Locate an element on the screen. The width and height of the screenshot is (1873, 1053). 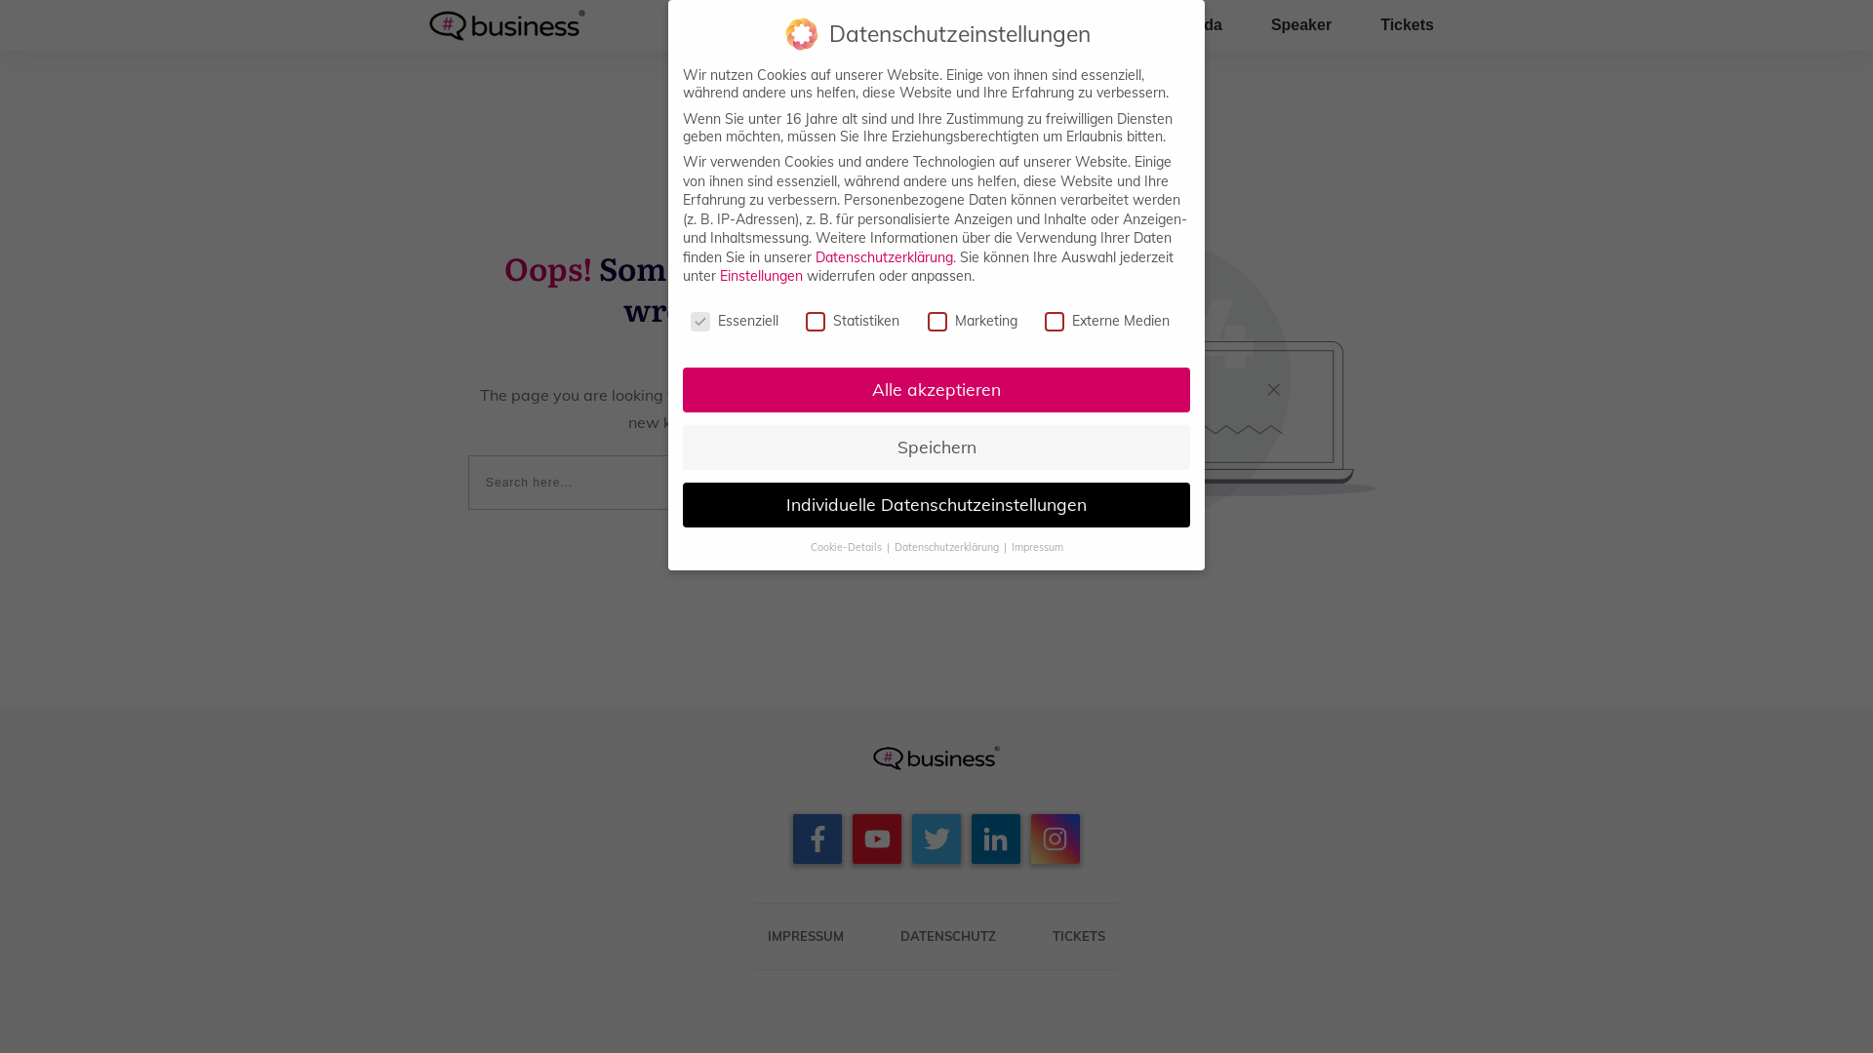
IMPRESSUM is located at coordinates (806, 936).